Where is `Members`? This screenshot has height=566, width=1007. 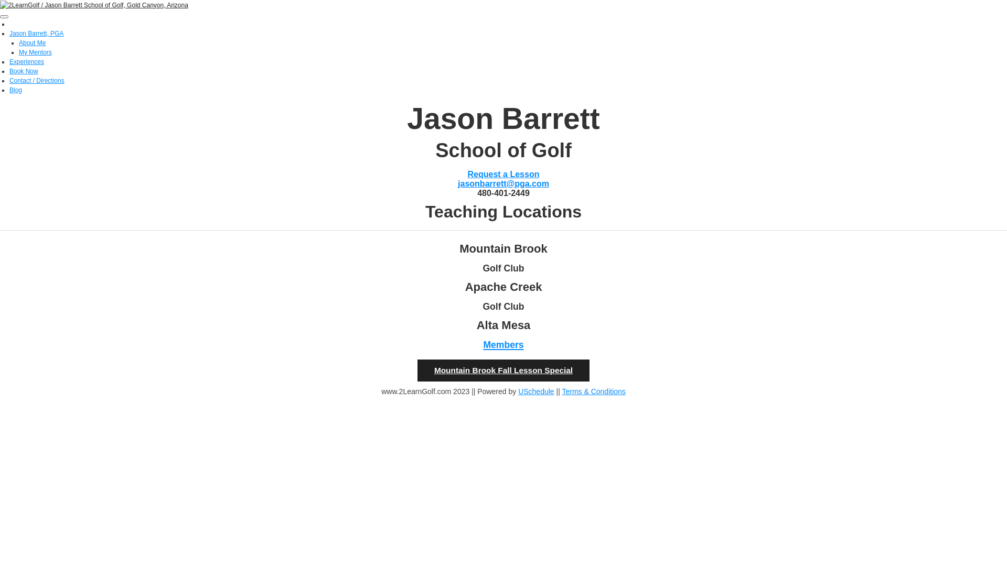 Members is located at coordinates (504, 344).